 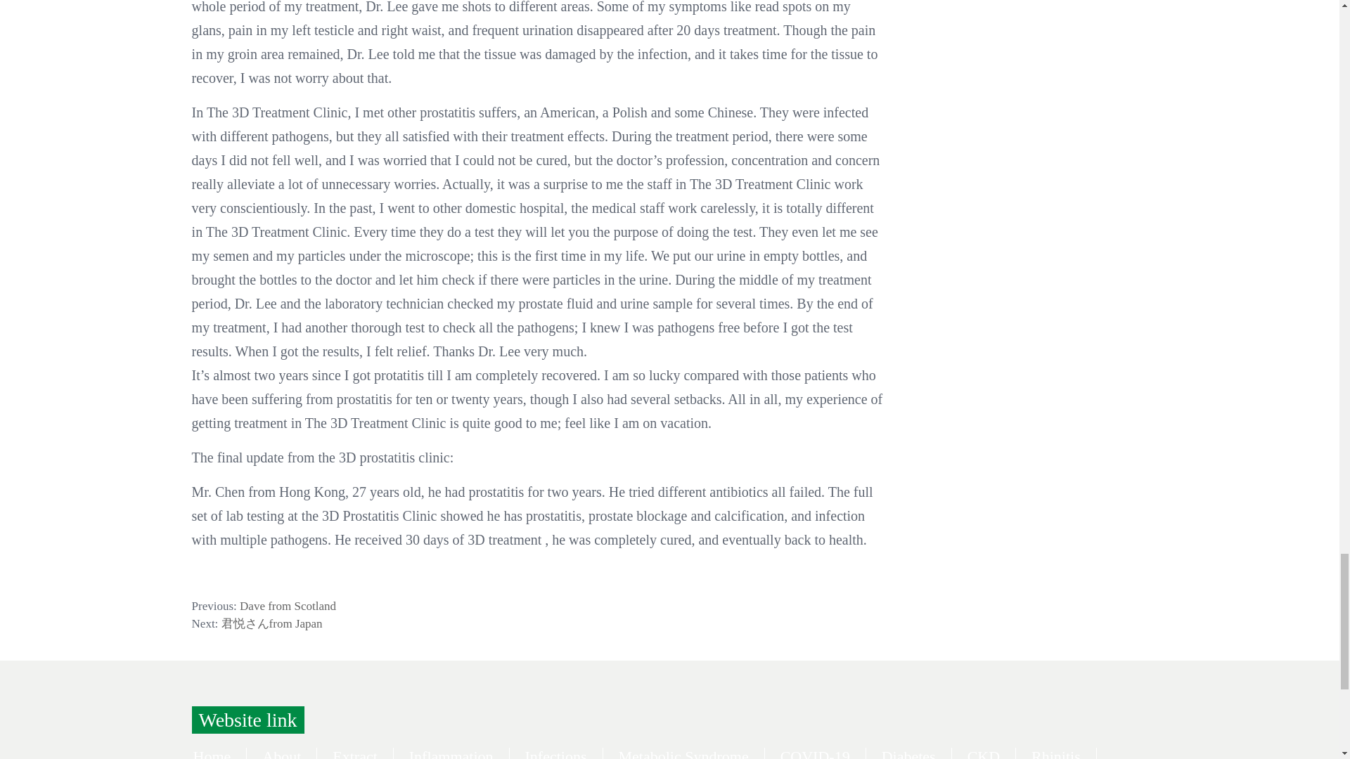 I want to click on Metabolic Syndrome, so click(x=683, y=753).